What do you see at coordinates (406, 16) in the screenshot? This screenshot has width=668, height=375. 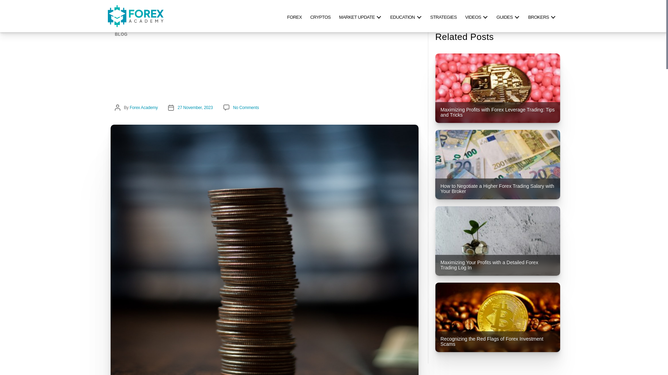 I see `EDUCATION` at bounding box center [406, 16].